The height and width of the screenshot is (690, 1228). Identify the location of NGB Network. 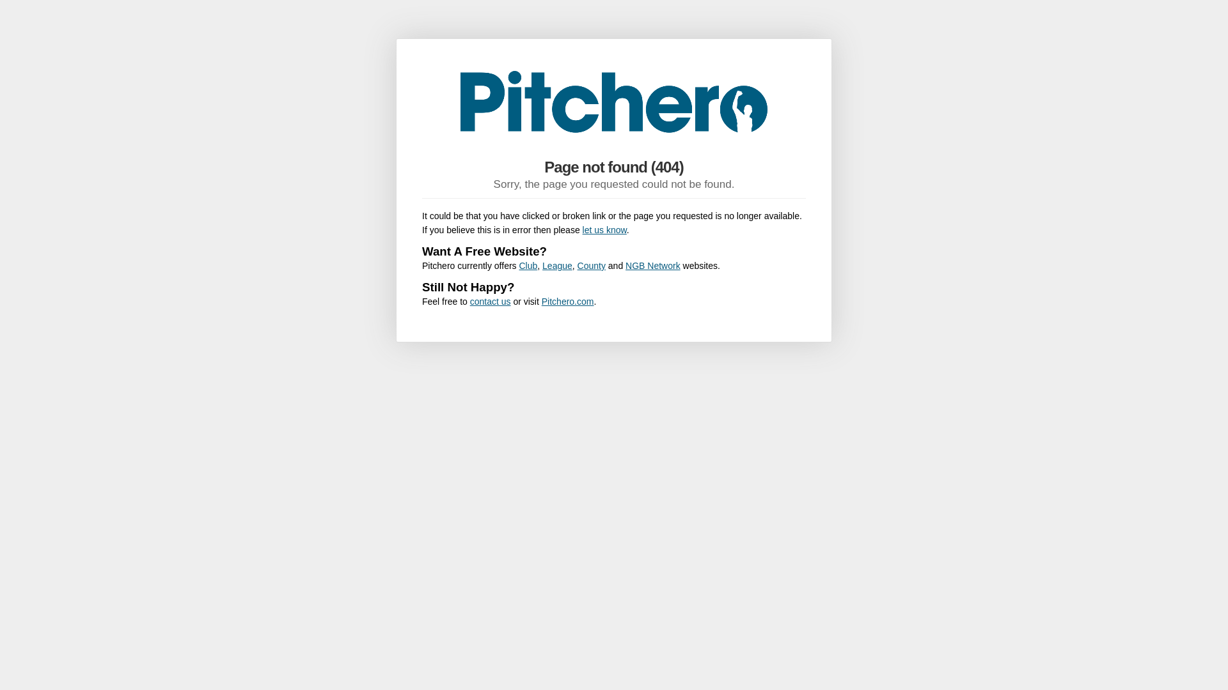
(652, 266).